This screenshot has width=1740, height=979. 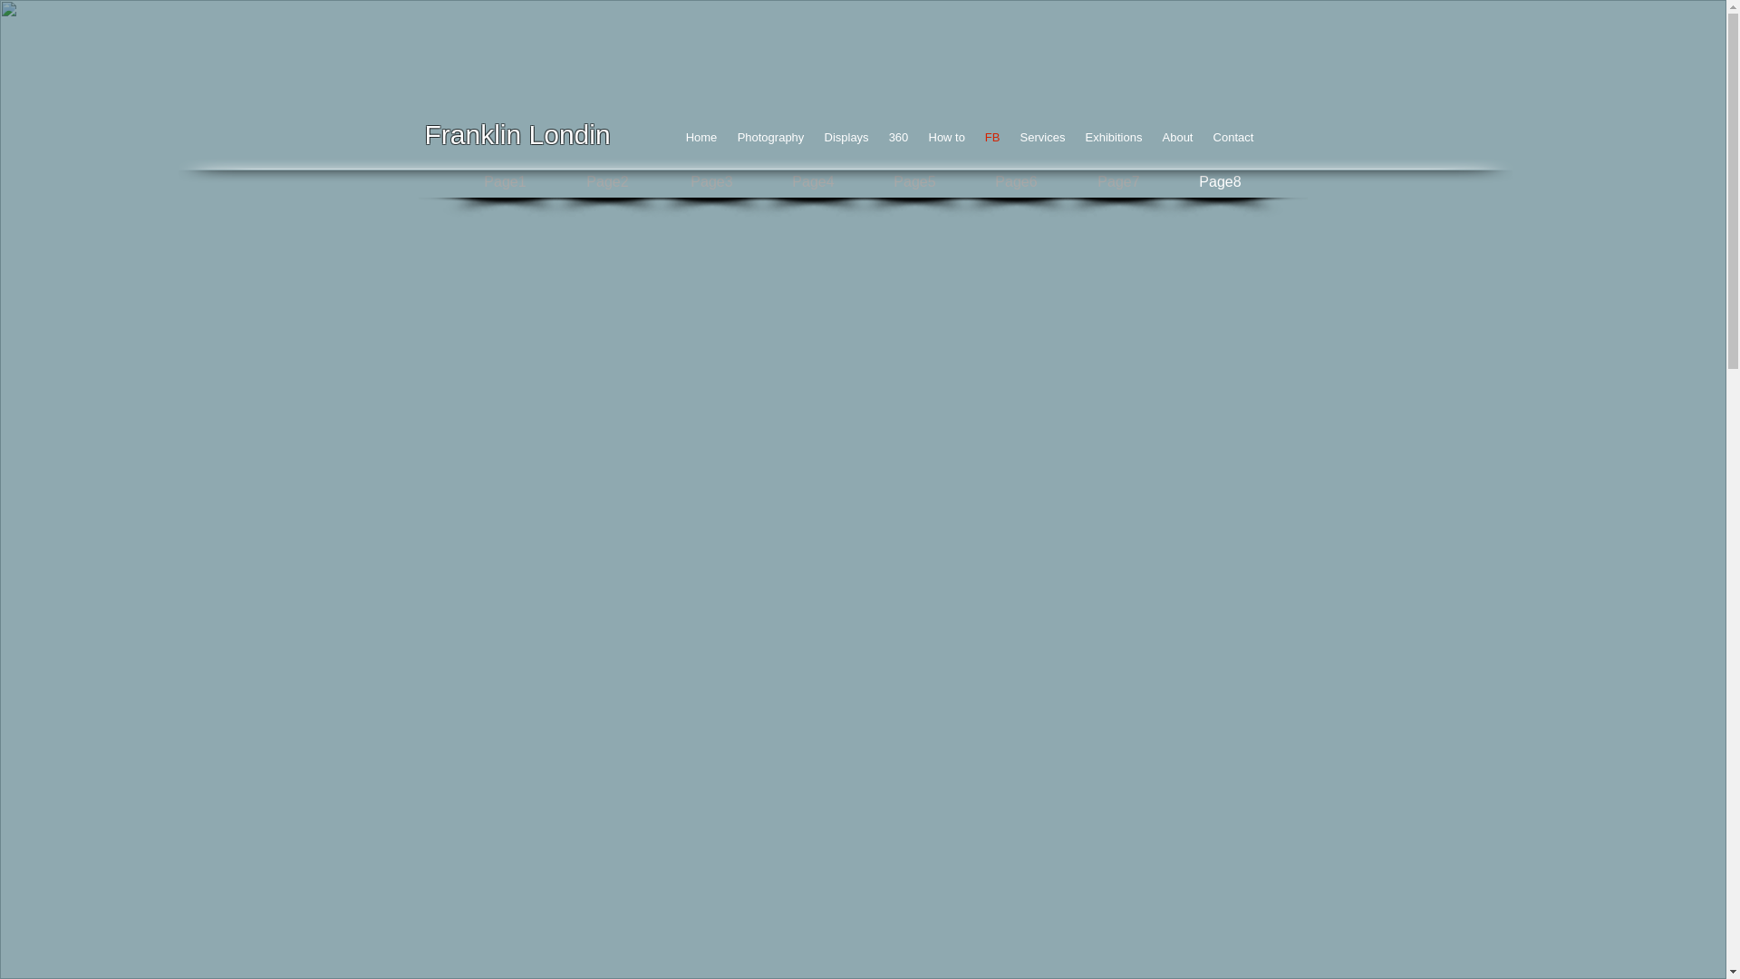 What do you see at coordinates (701, 138) in the screenshot?
I see `Home` at bounding box center [701, 138].